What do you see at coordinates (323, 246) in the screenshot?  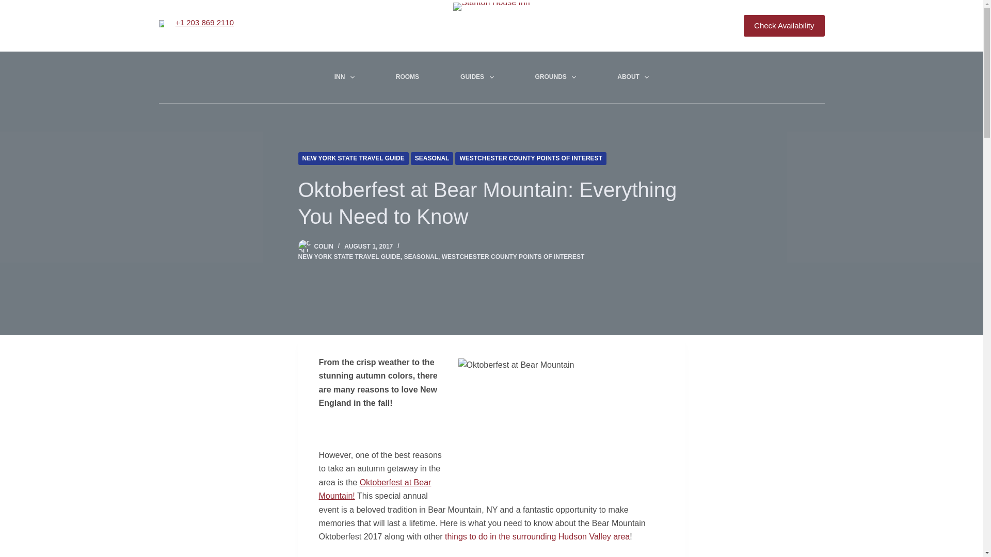 I see `Posts by Colin` at bounding box center [323, 246].